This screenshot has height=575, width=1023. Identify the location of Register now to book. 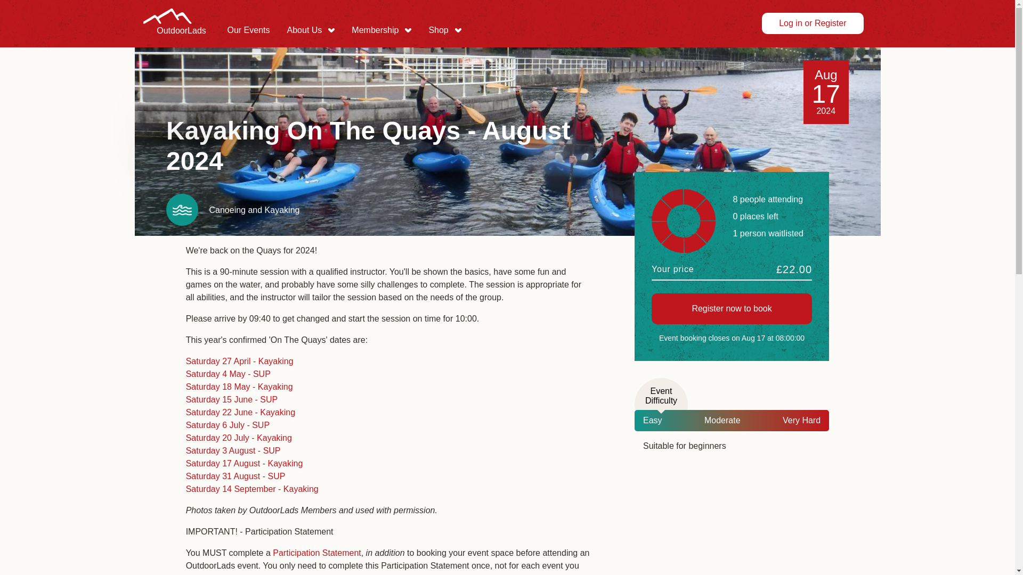
(732, 309).